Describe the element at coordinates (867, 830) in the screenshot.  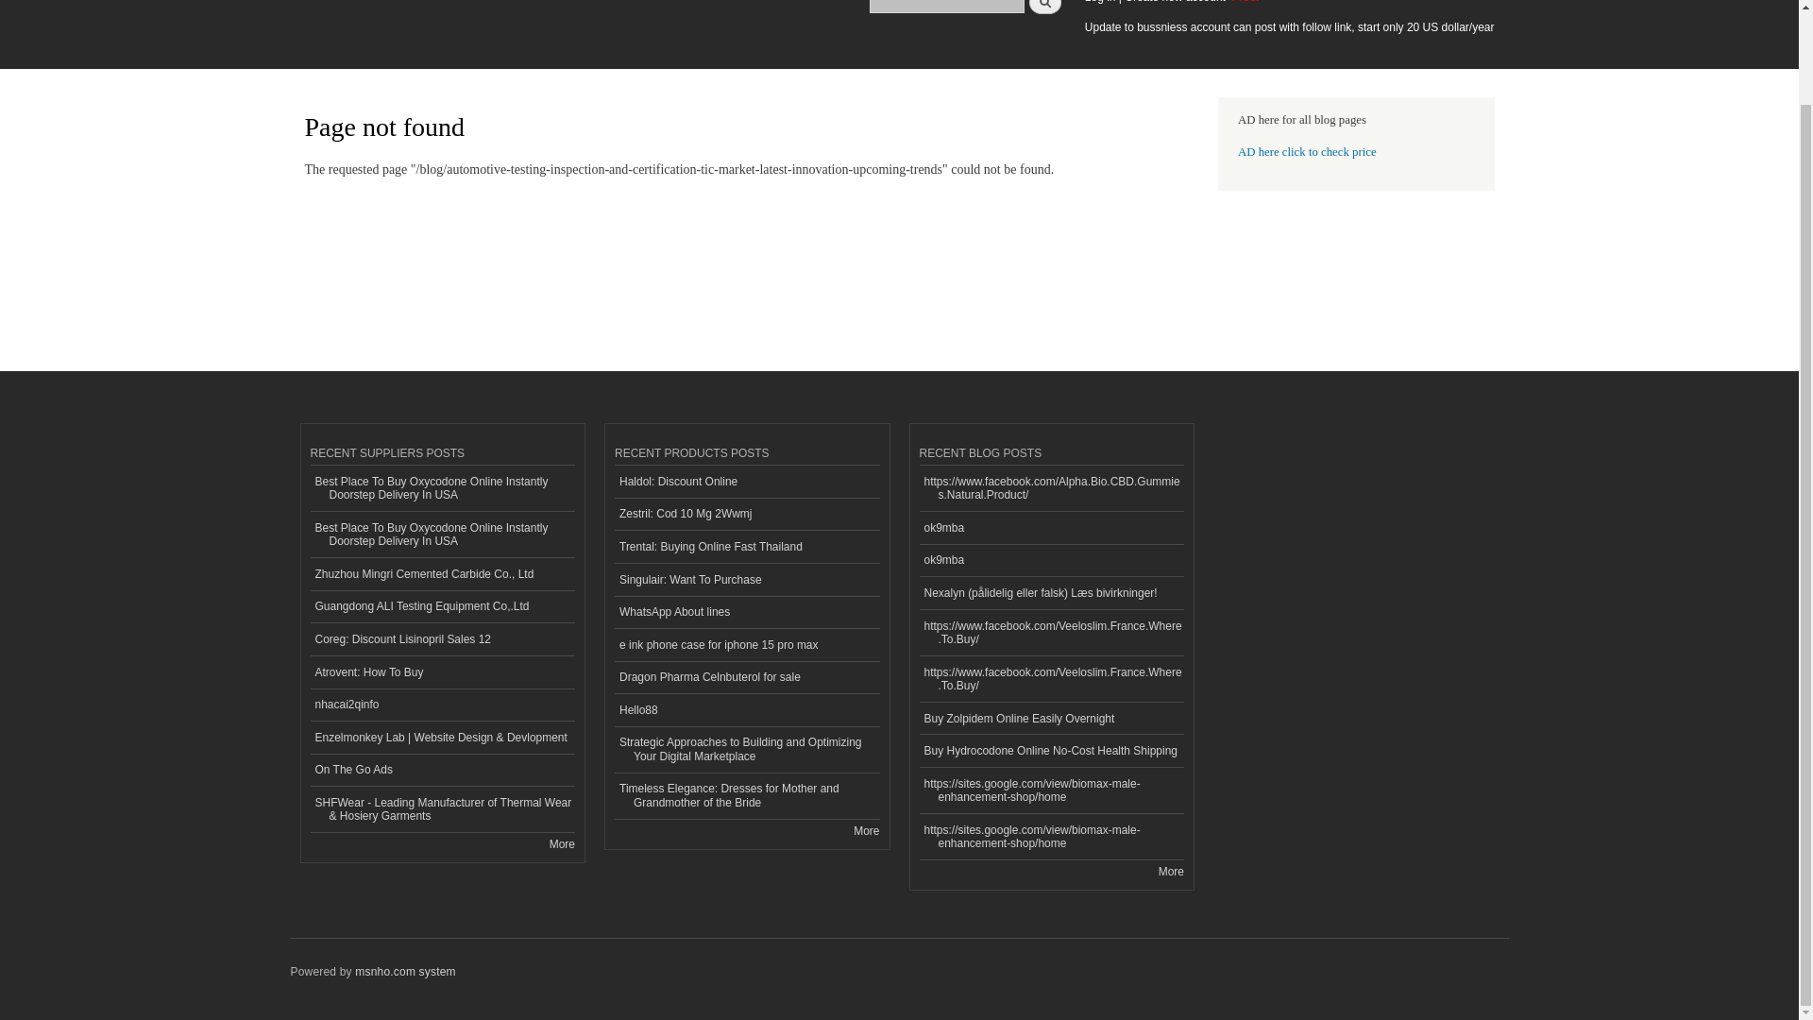
I see `Read the latest products entries.` at that location.